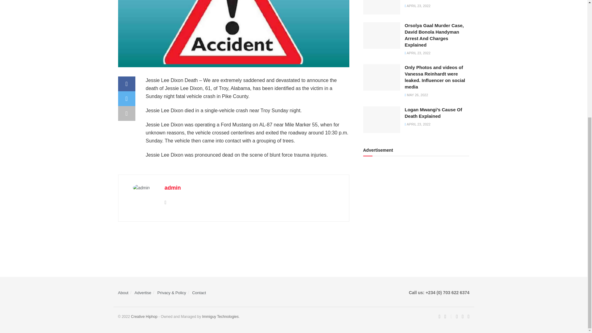  Describe the element at coordinates (221, 316) in the screenshot. I see `Creative Hiphop` at that location.